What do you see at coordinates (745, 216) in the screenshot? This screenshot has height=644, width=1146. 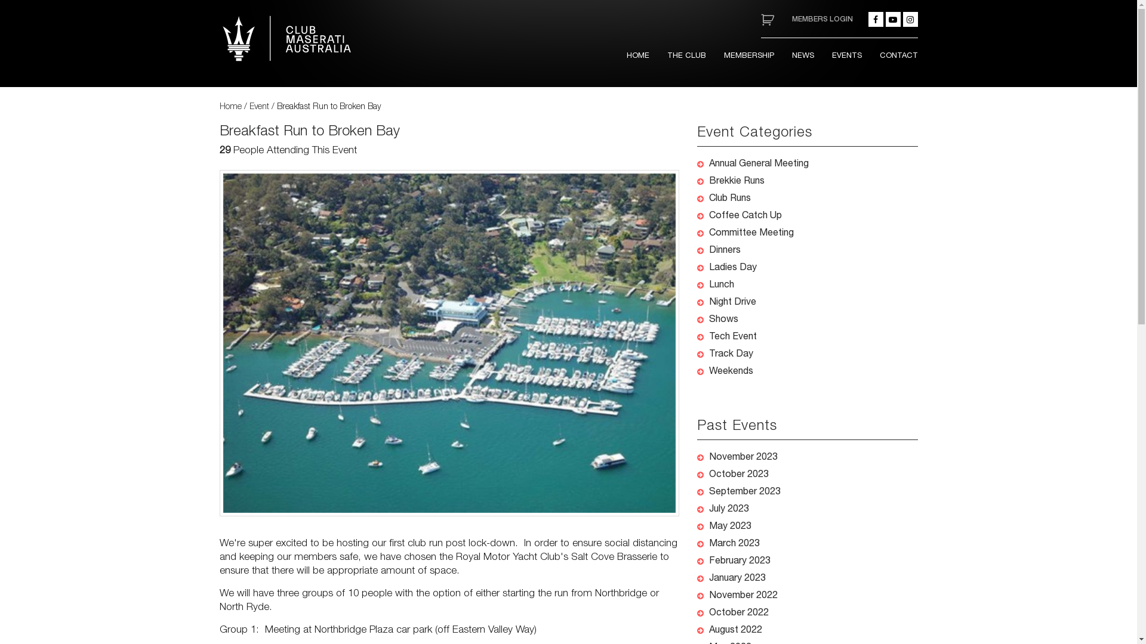 I see `Coffee Catch Up` at bounding box center [745, 216].